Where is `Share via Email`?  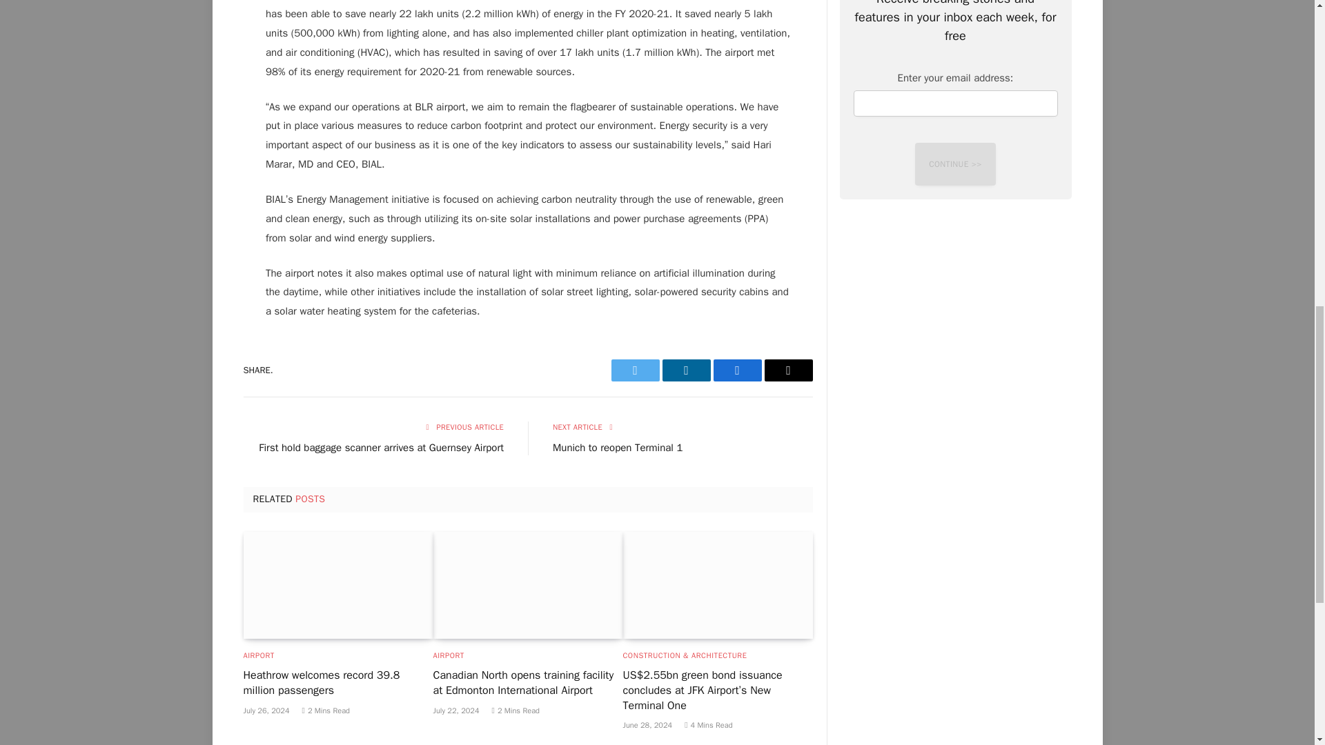 Share via Email is located at coordinates (788, 370).